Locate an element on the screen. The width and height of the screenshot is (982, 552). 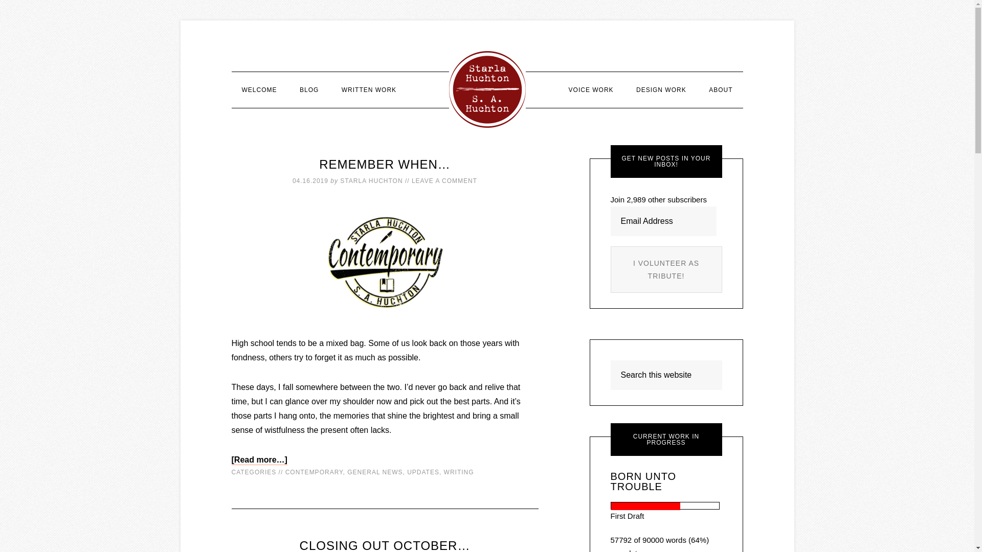
WRITTEN WORK is located at coordinates (369, 90).